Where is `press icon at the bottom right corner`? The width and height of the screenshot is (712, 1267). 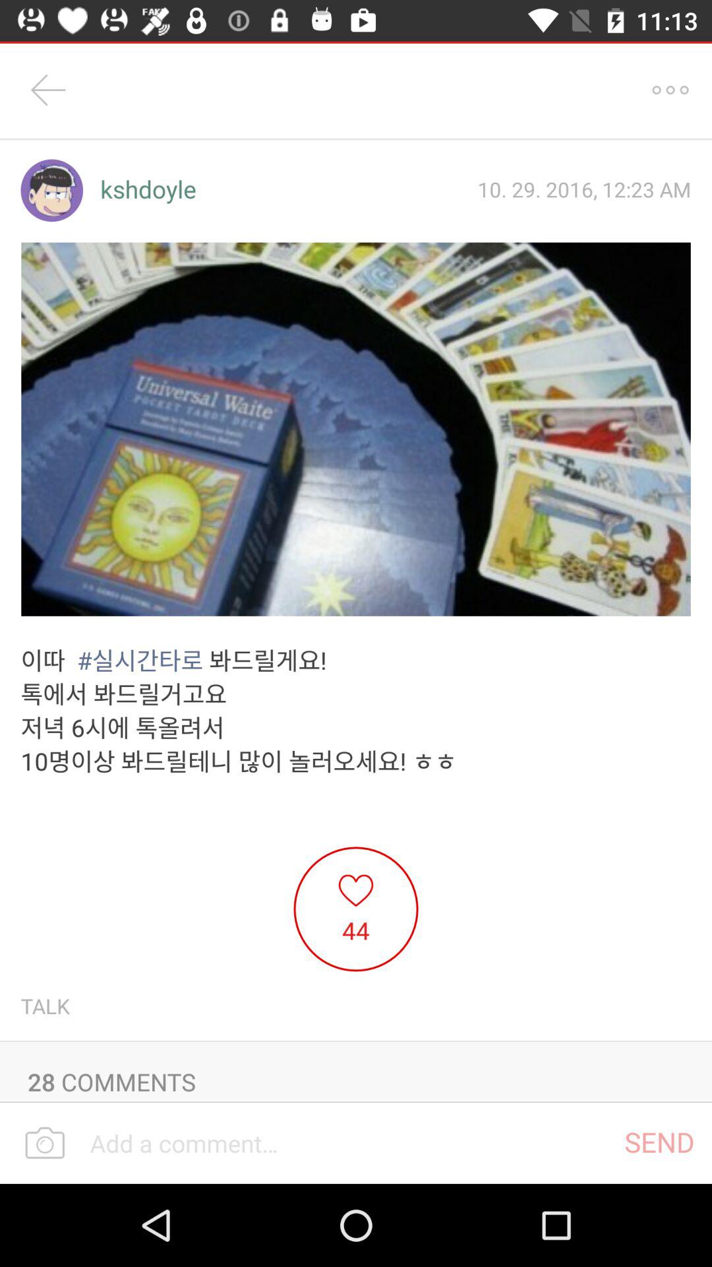
press icon at the bottom right corner is located at coordinates (659, 1142).